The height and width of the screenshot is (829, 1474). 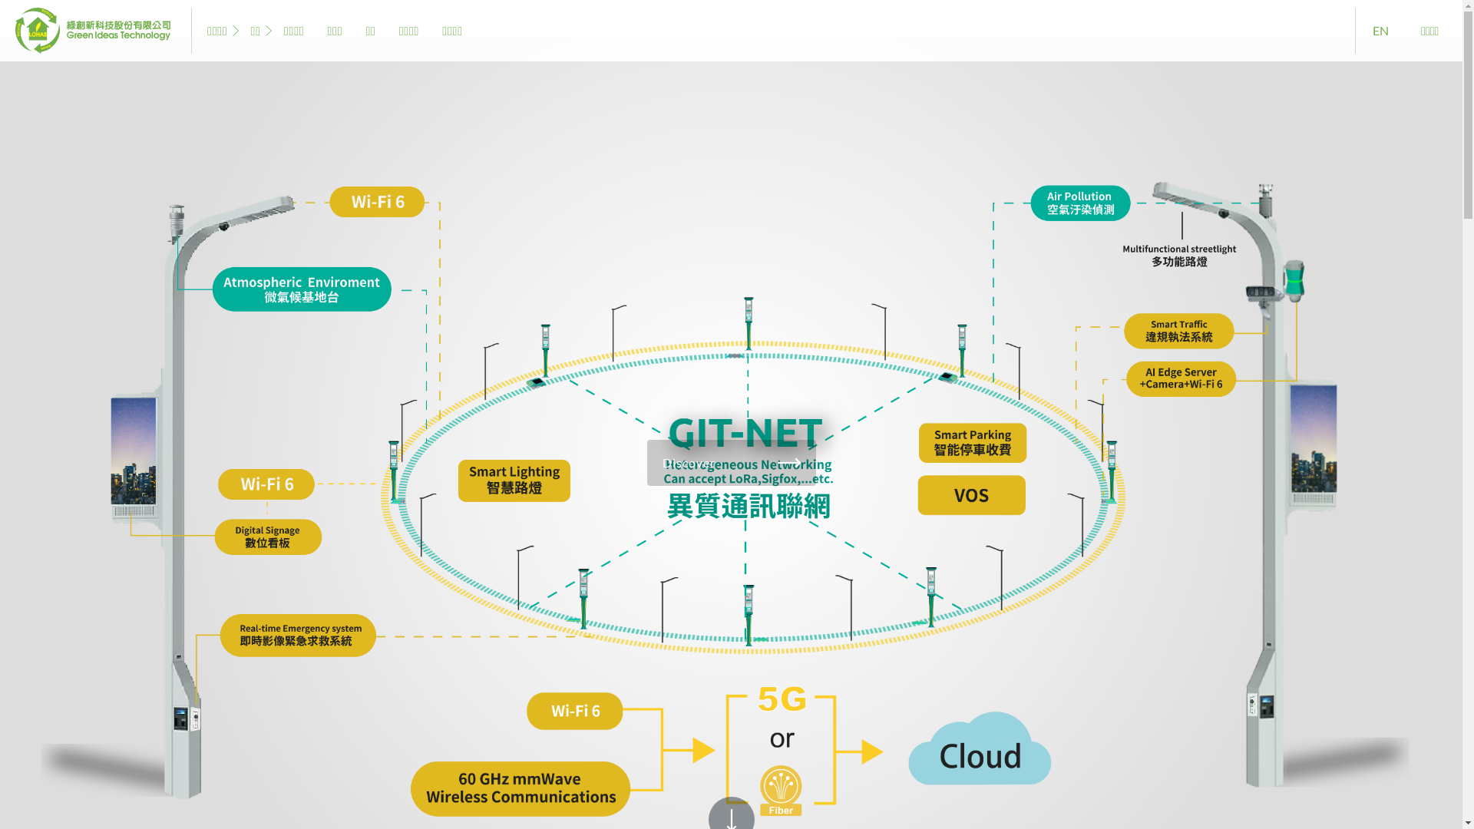 What do you see at coordinates (731, 463) in the screenshot?
I see `Discover` at bounding box center [731, 463].